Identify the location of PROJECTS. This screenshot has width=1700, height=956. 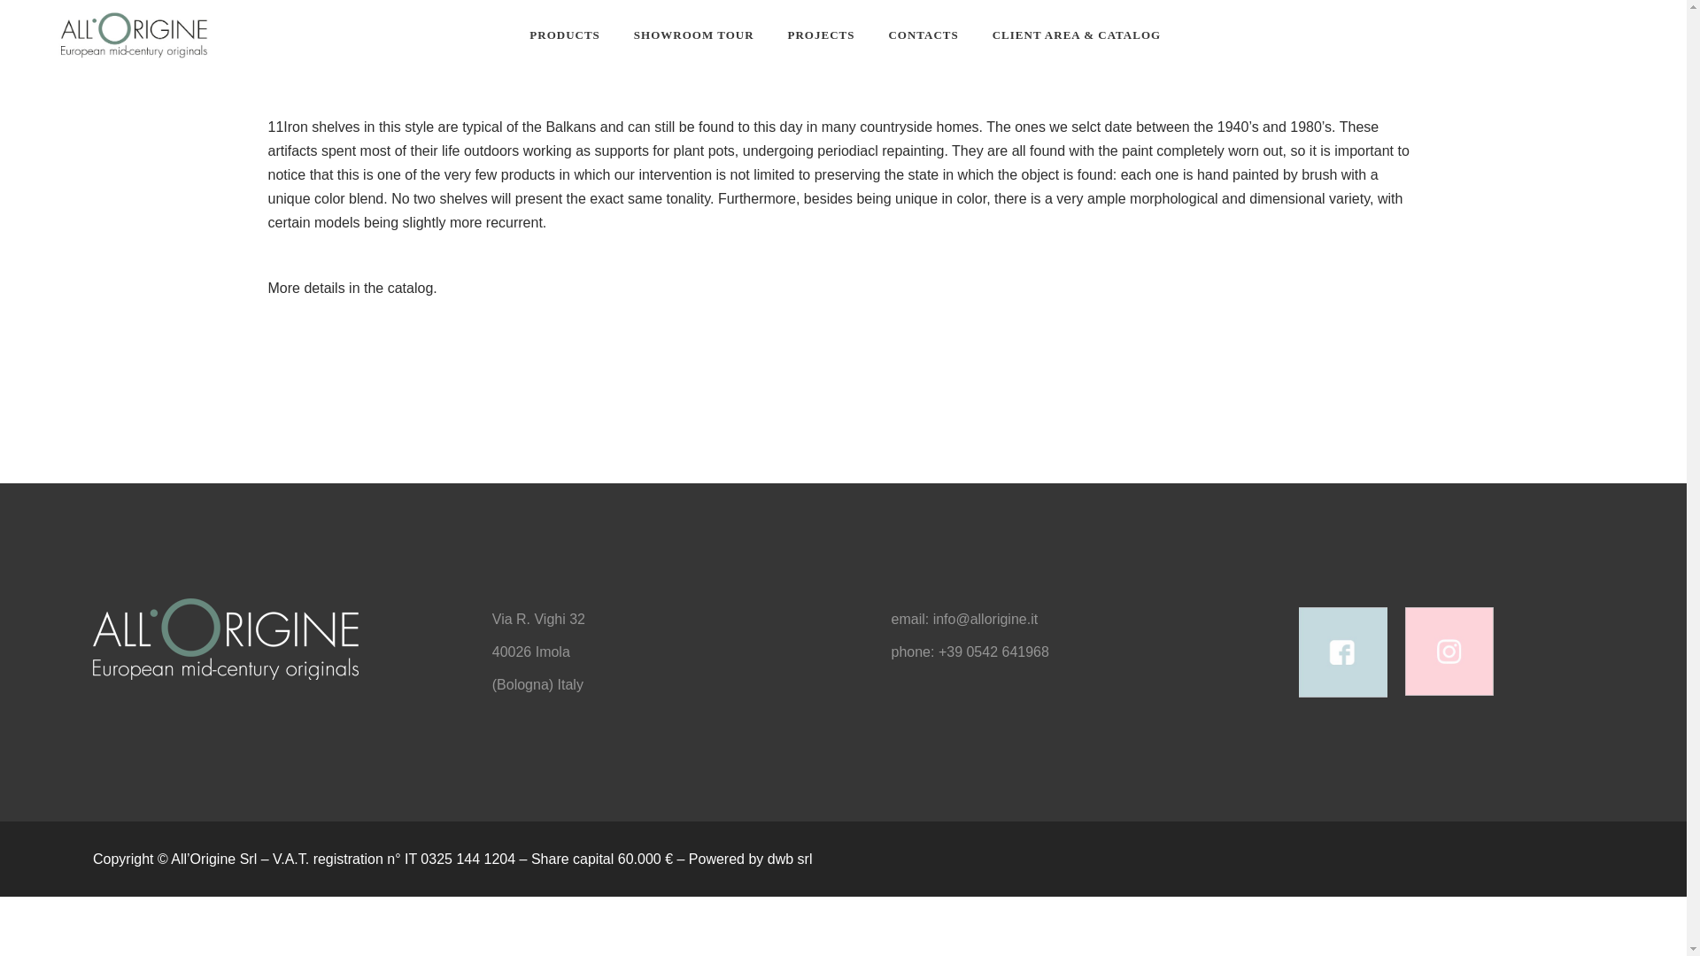
(822, 35).